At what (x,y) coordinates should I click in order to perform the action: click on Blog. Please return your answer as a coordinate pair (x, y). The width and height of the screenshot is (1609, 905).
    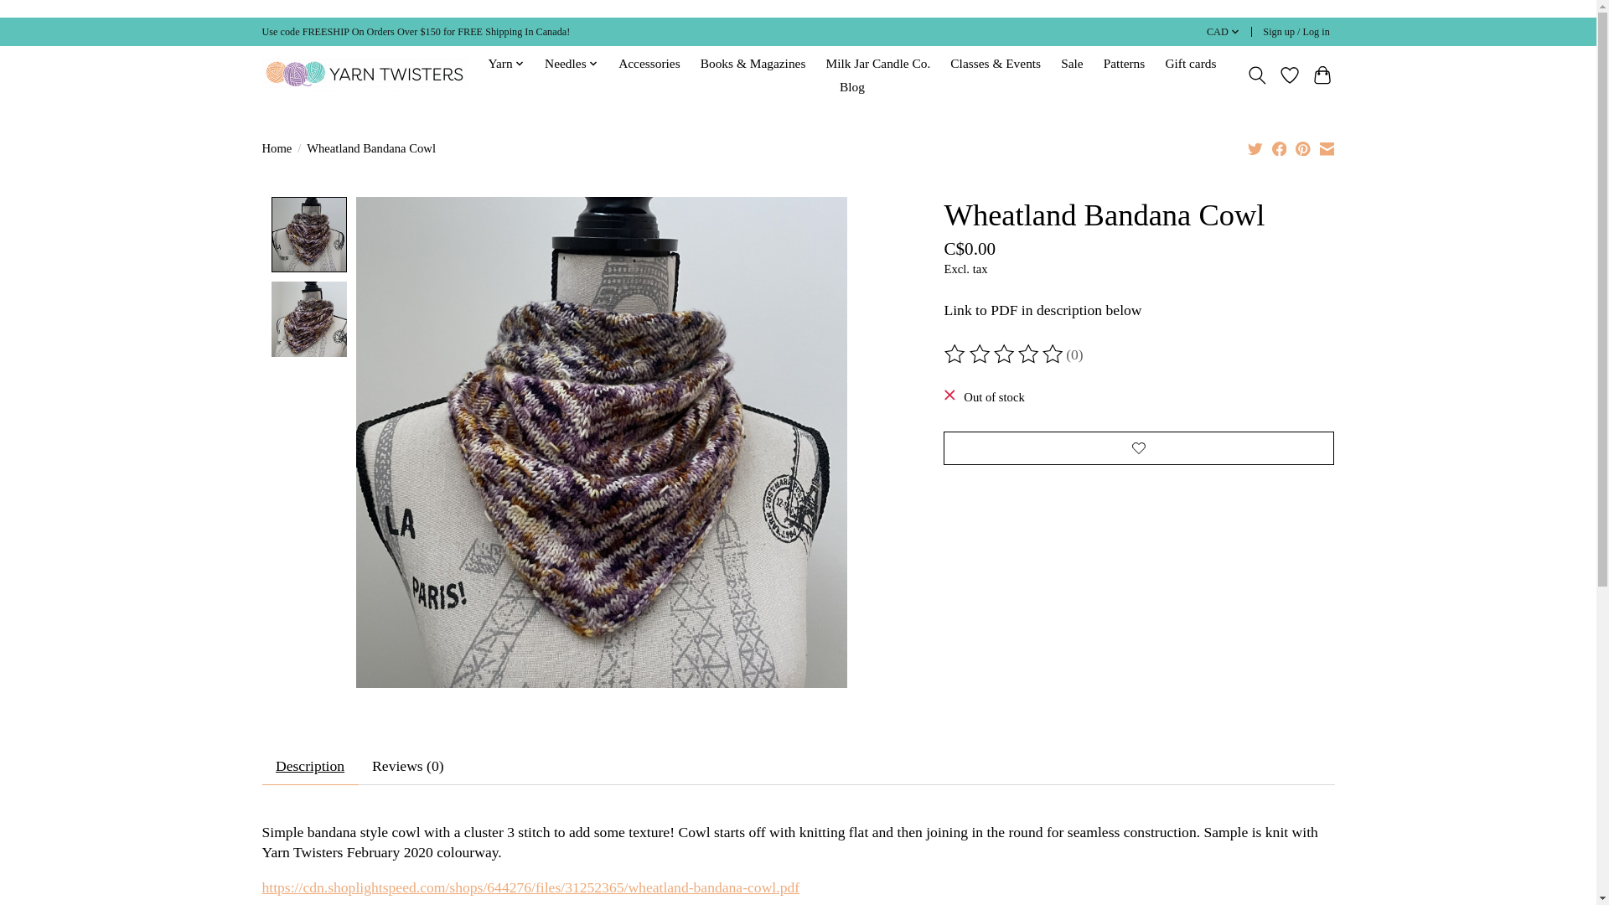
    Looking at the image, I should click on (851, 86).